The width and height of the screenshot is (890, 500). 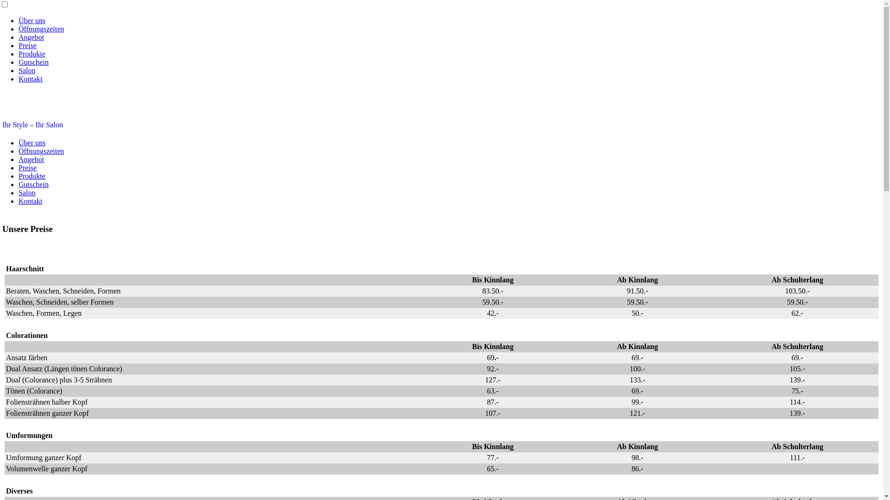 I want to click on Gutschein, so click(x=33, y=184).